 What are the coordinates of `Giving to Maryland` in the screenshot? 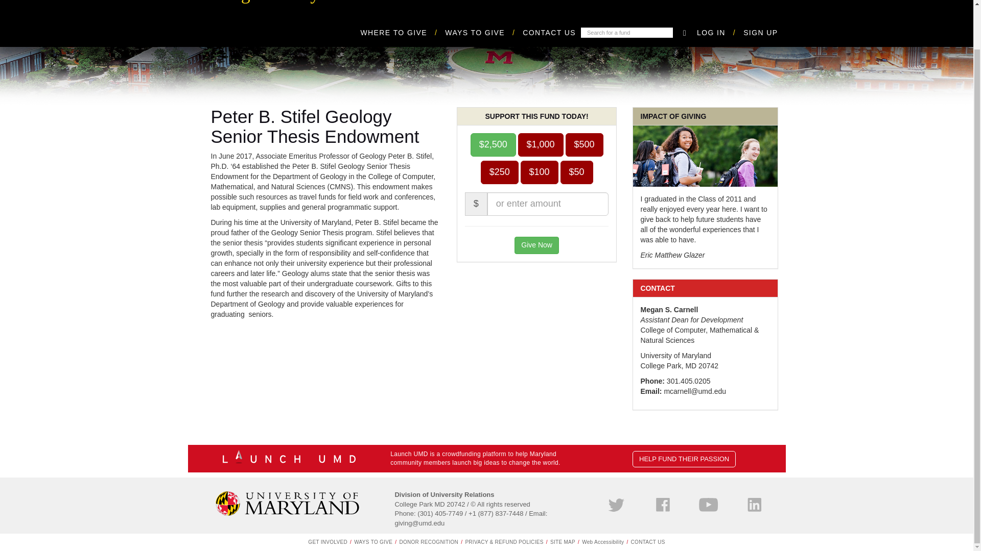 It's located at (275, 5).